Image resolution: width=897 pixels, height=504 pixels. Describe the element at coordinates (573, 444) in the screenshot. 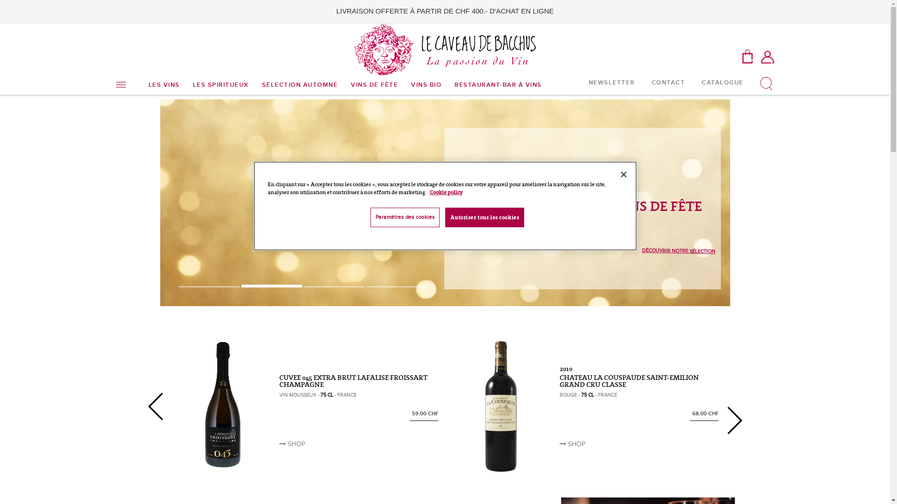

I see `SHOP` at that location.